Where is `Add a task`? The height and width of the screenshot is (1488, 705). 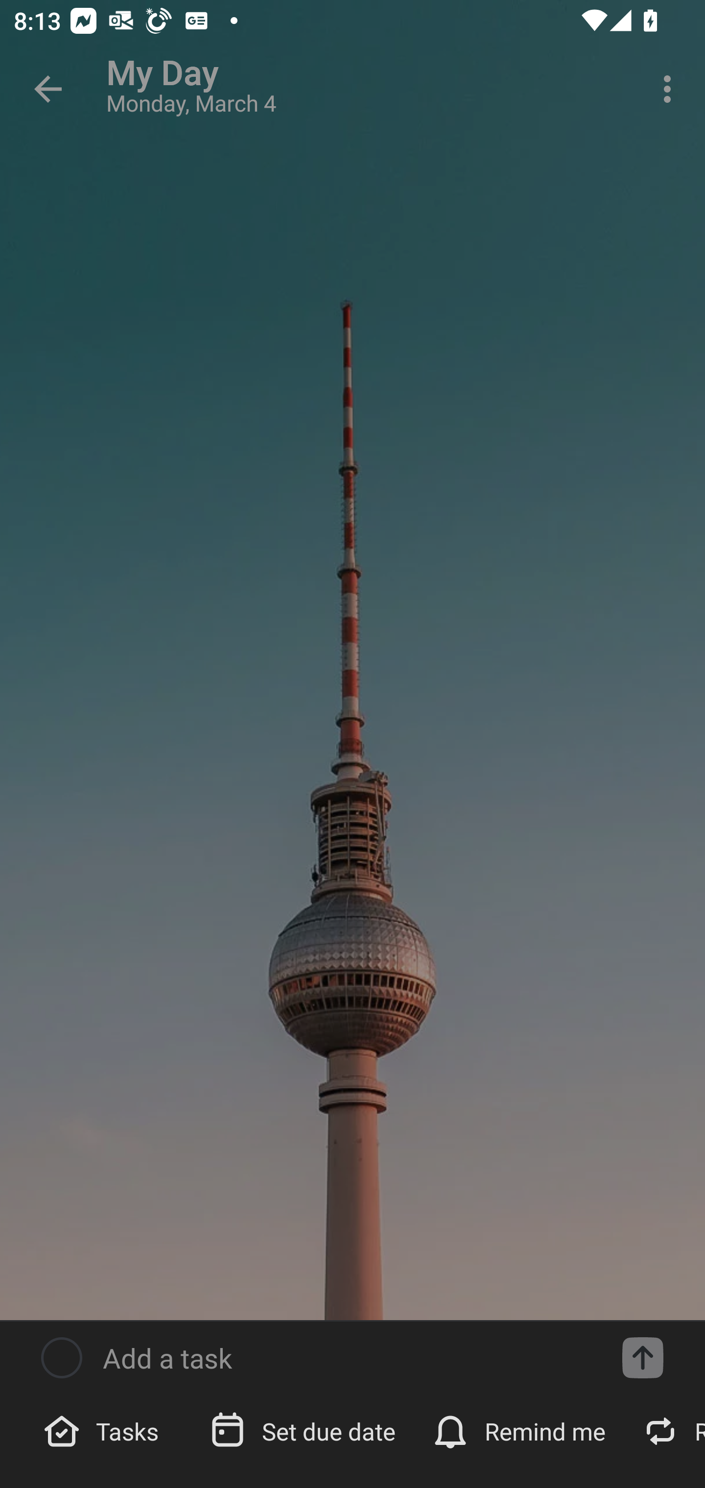 Add a task is located at coordinates (348, 1358).